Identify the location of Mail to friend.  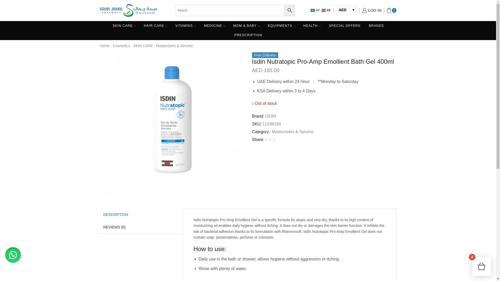
(270, 140).